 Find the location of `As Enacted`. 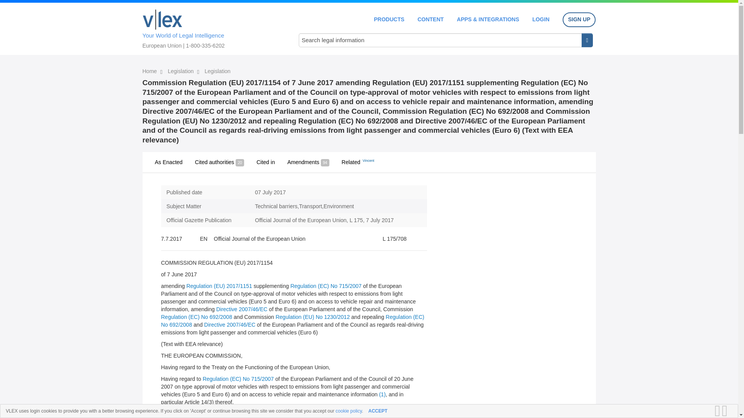

As Enacted is located at coordinates (169, 163).